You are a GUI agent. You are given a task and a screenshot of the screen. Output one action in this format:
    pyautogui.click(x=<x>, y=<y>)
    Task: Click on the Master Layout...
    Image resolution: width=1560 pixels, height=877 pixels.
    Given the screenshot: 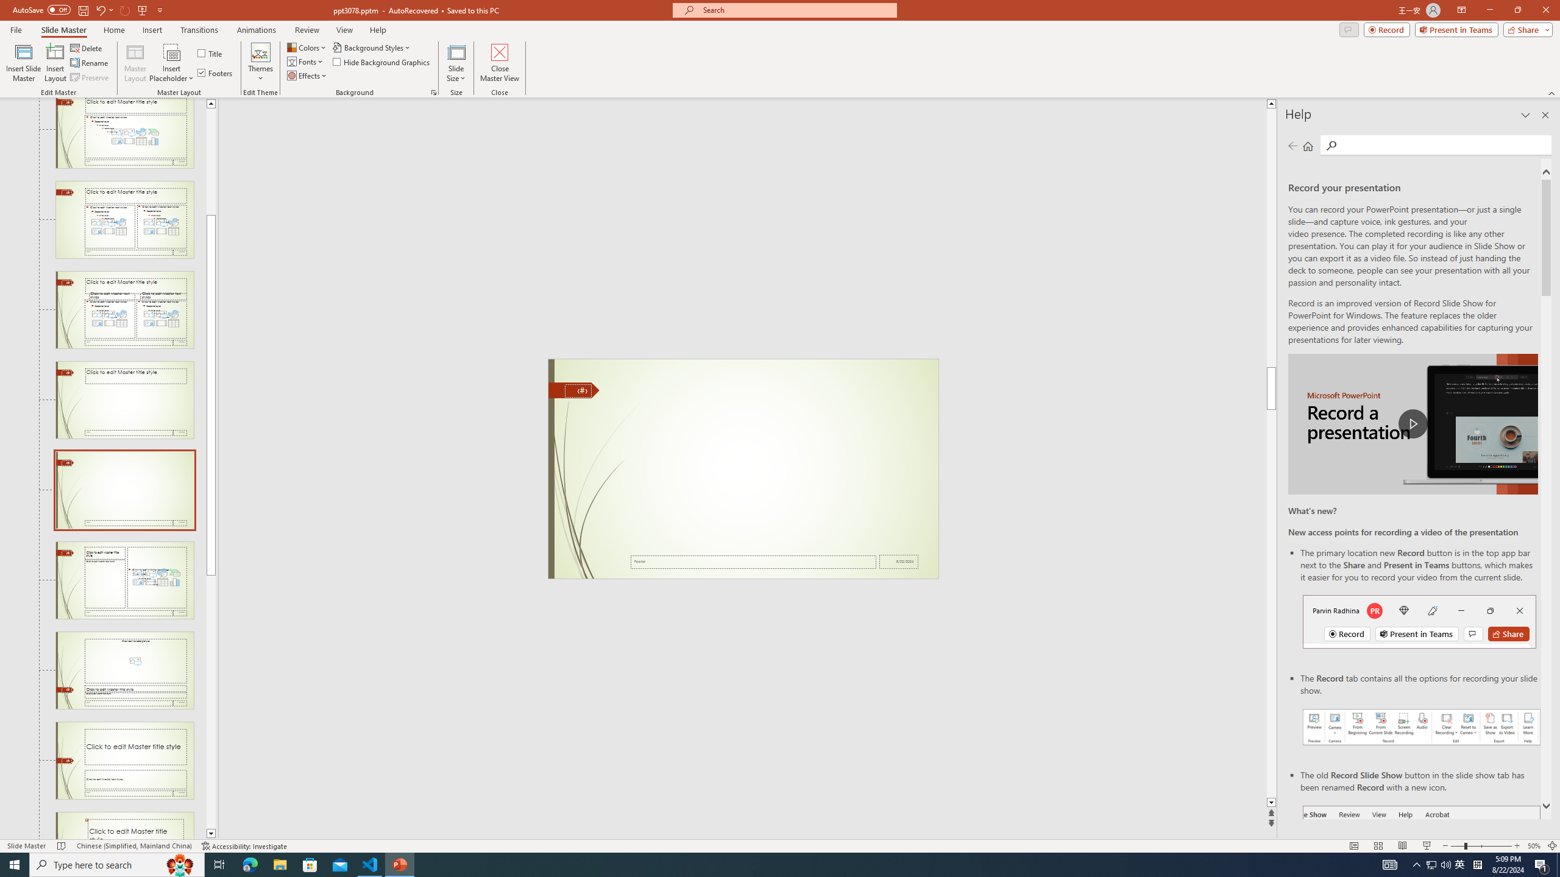 What is the action you would take?
    pyautogui.click(x=135, y=63)
    